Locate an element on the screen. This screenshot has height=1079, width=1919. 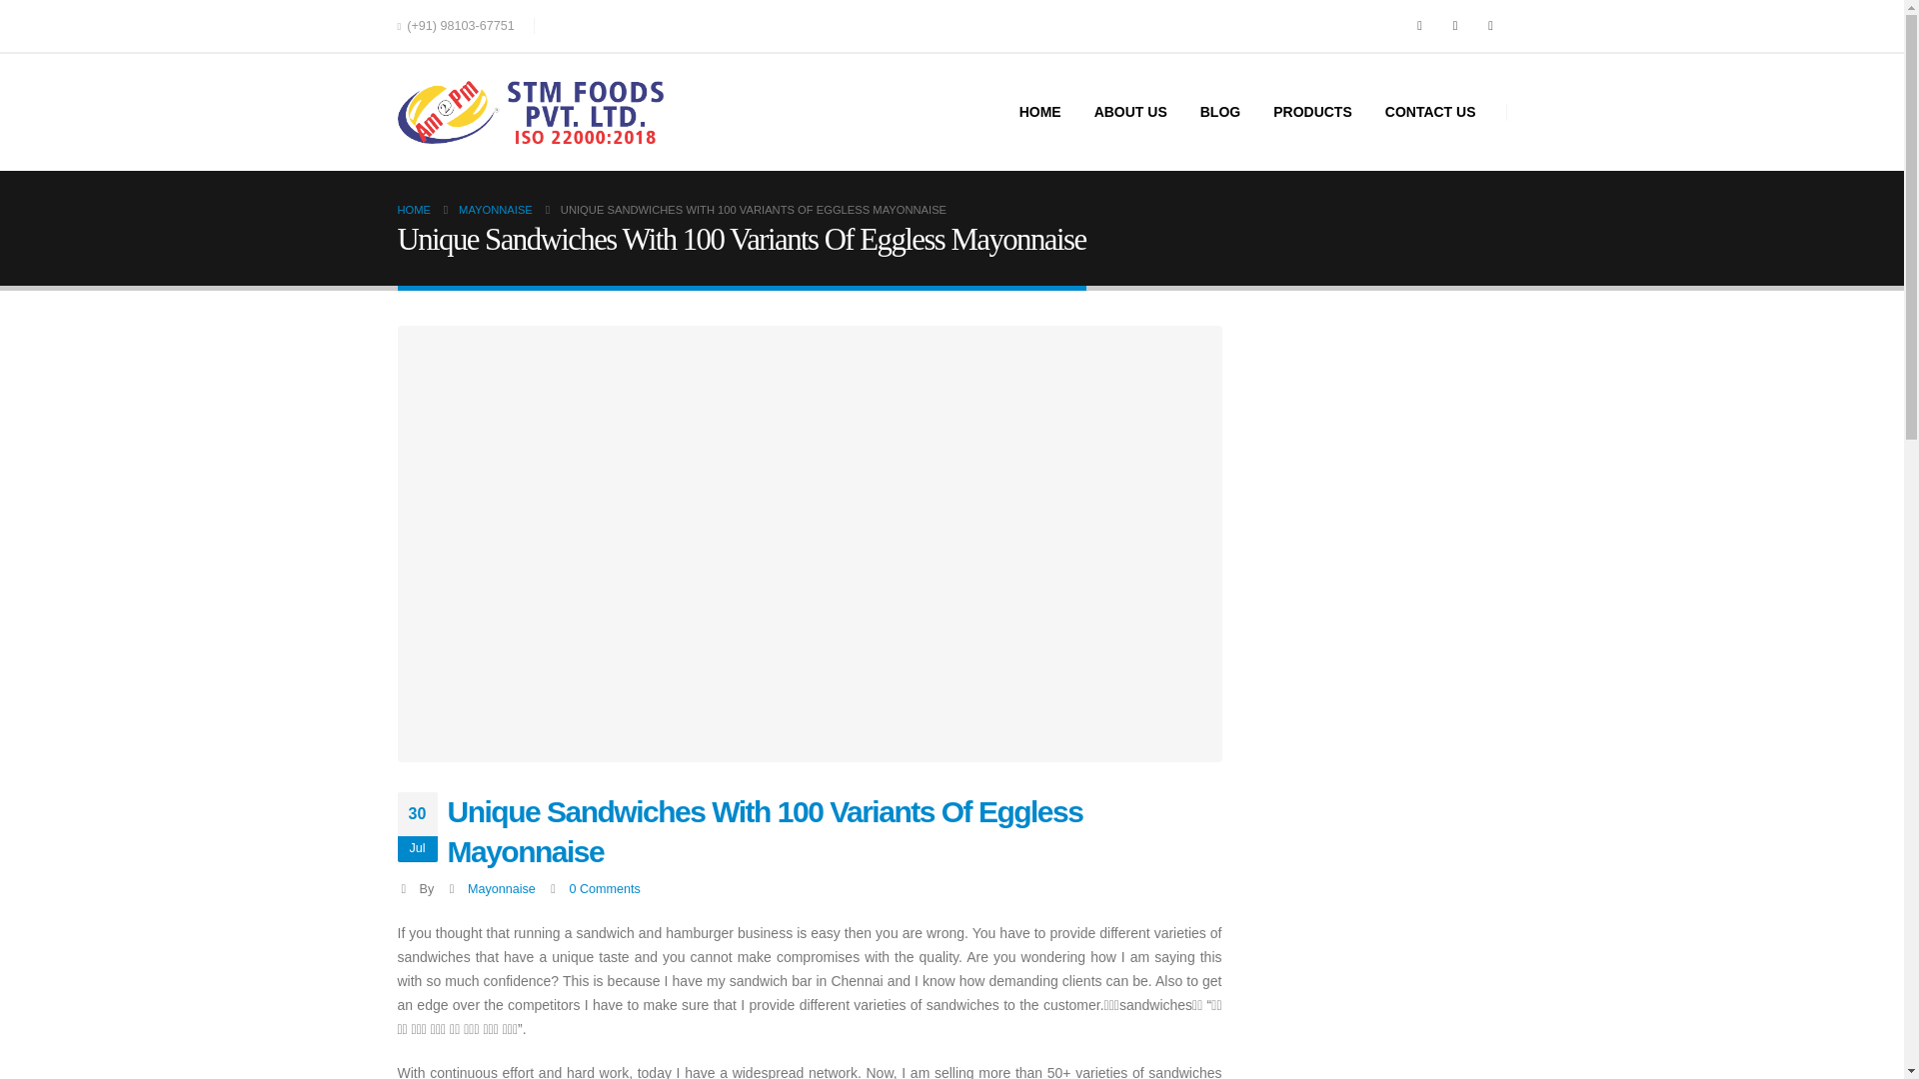
HOME is located at coordinates (1039, 112).